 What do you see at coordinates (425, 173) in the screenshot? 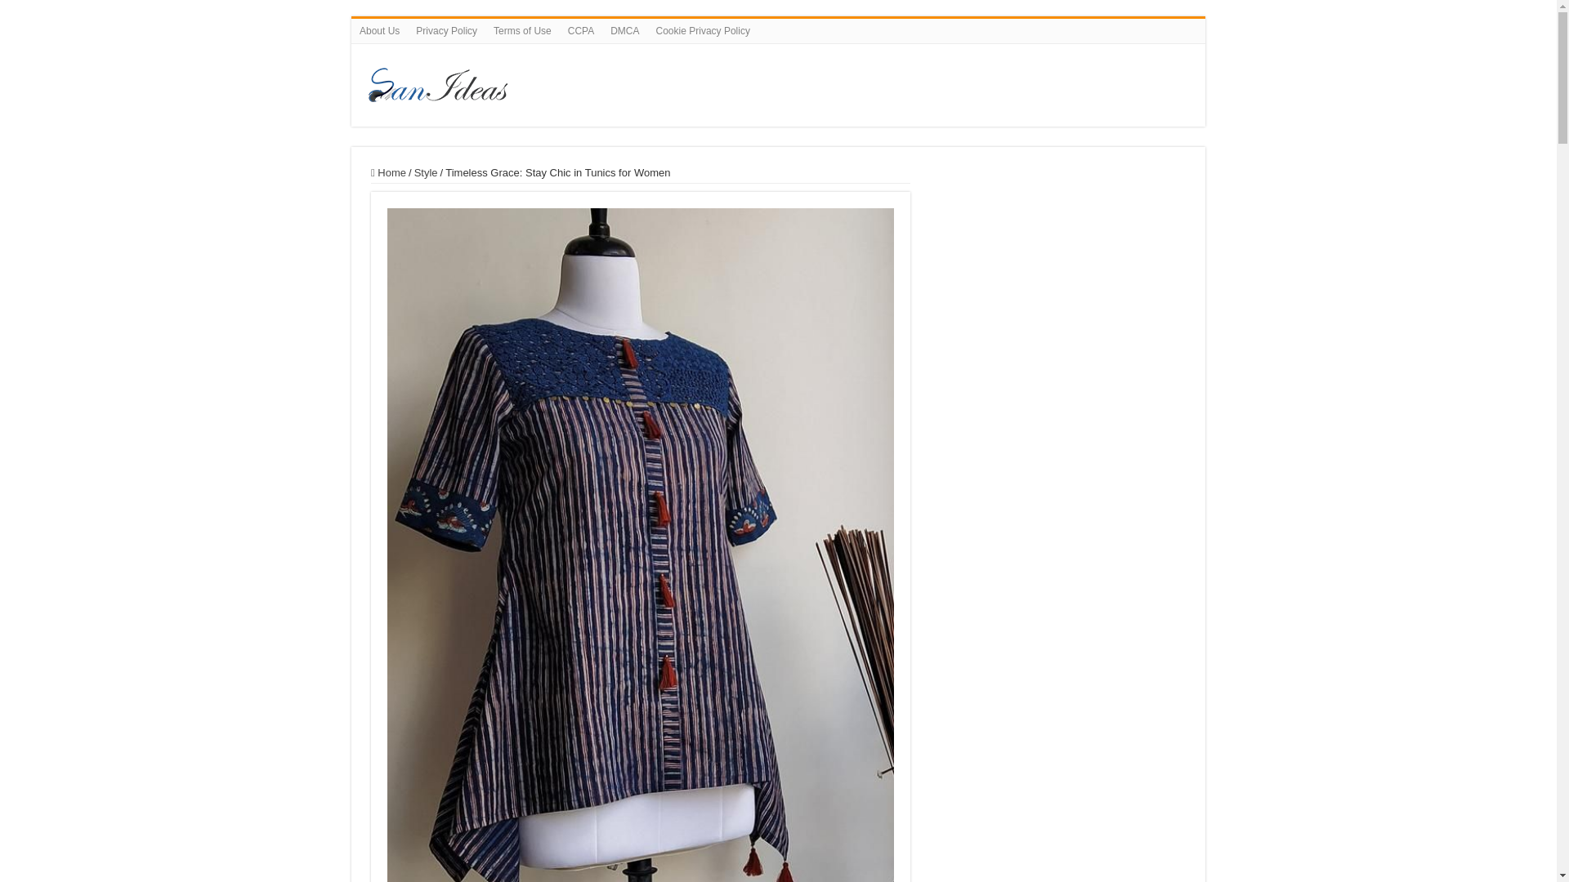
I see `Style` at bounding box center [425, 173].